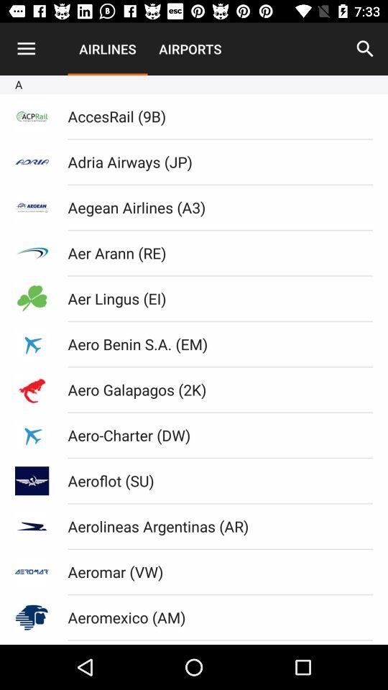 This screenshot has width=388, height=690. Describe the element at coordinates (32, 116) in the screenshot. I see `select first icon under the letter a` at that location.